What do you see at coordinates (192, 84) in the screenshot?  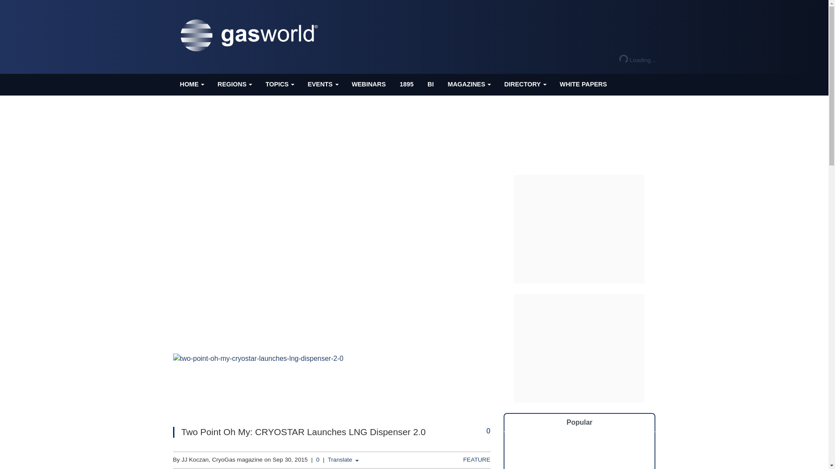 I see `Home` at bounding box center [192, 84].